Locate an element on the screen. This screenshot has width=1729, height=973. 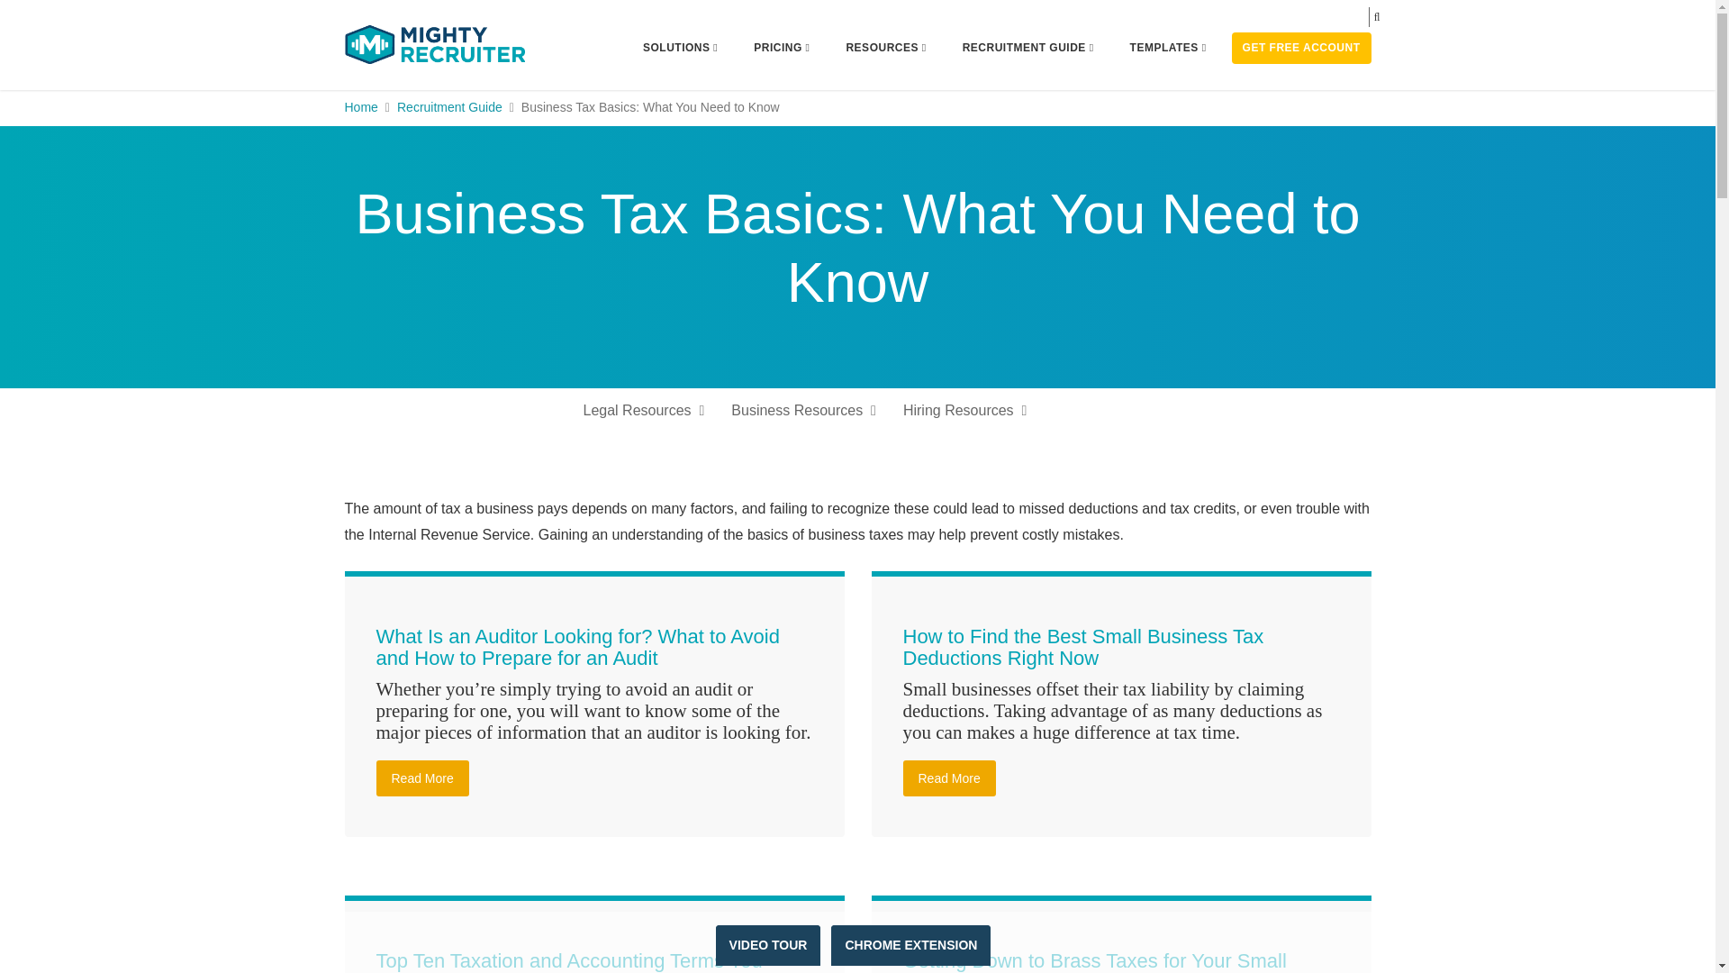
PRICING is located at coordinates (781, 48).